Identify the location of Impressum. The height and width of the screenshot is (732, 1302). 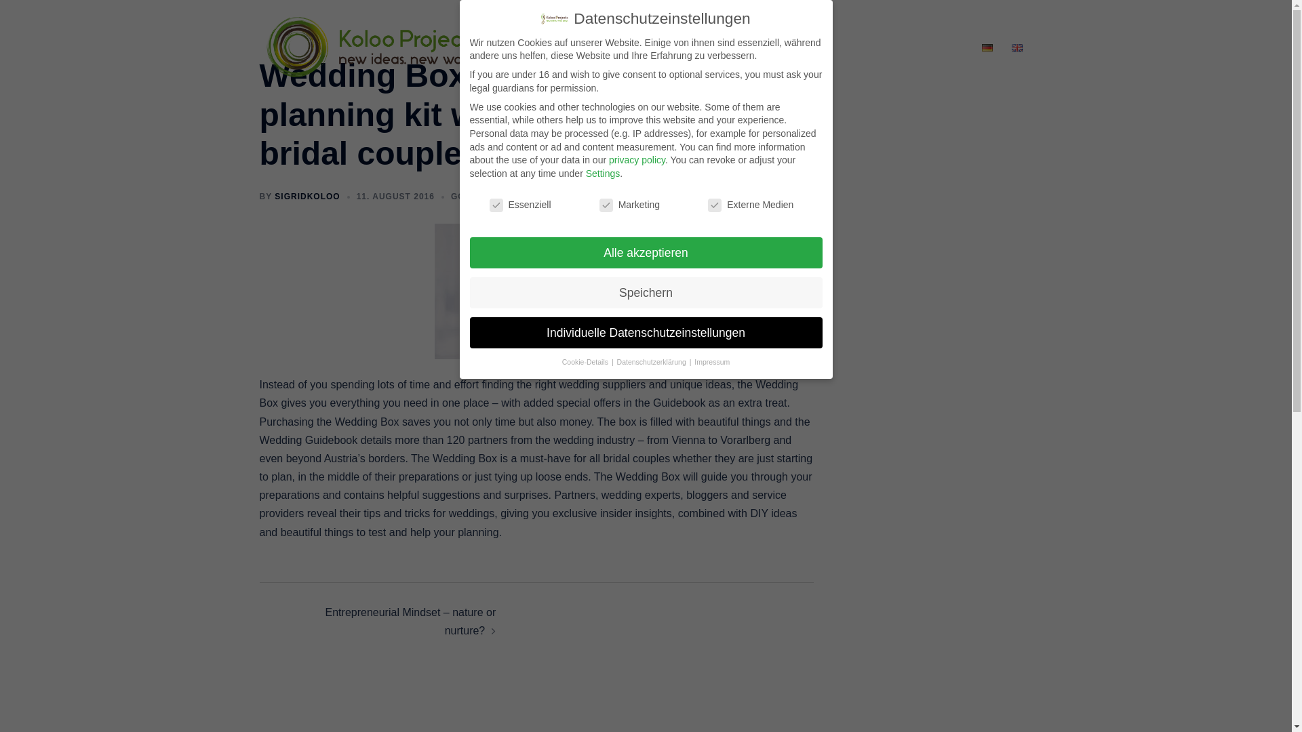
(711, 362).